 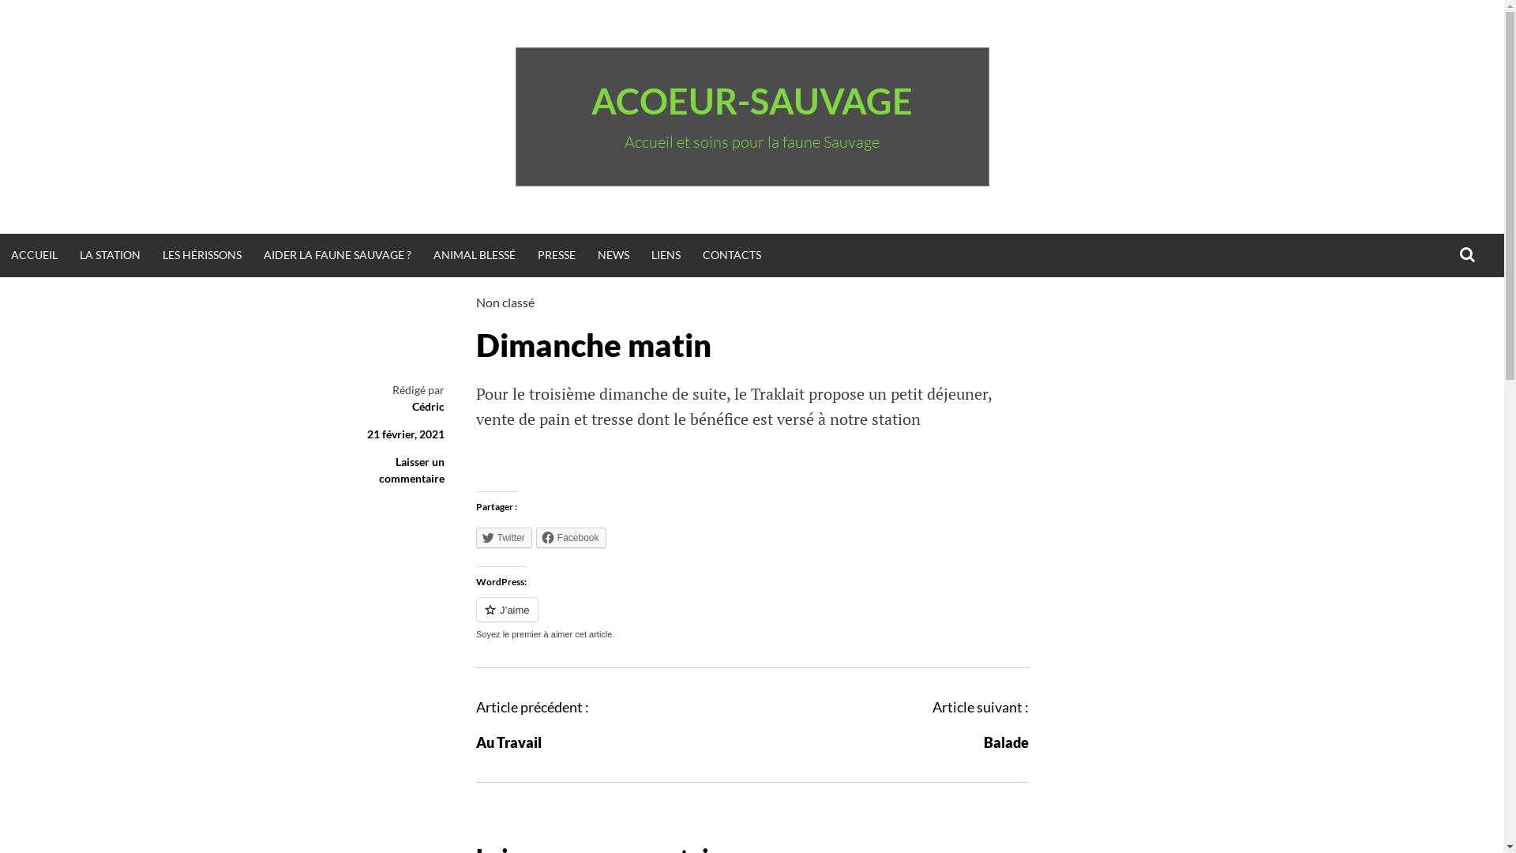 What do you see at coordinates (732, 256) in the screenshot?
I see `CONTACTS` at bounding box center [732, 256].